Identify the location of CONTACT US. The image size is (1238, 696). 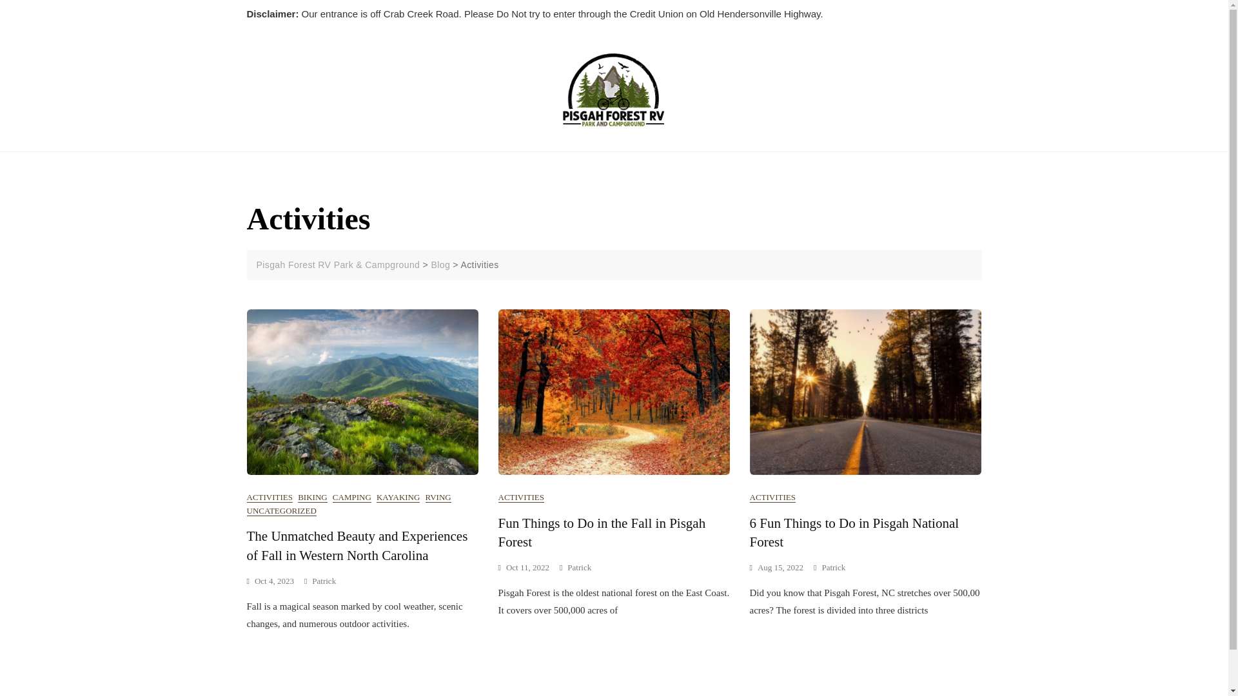
(467, 90).